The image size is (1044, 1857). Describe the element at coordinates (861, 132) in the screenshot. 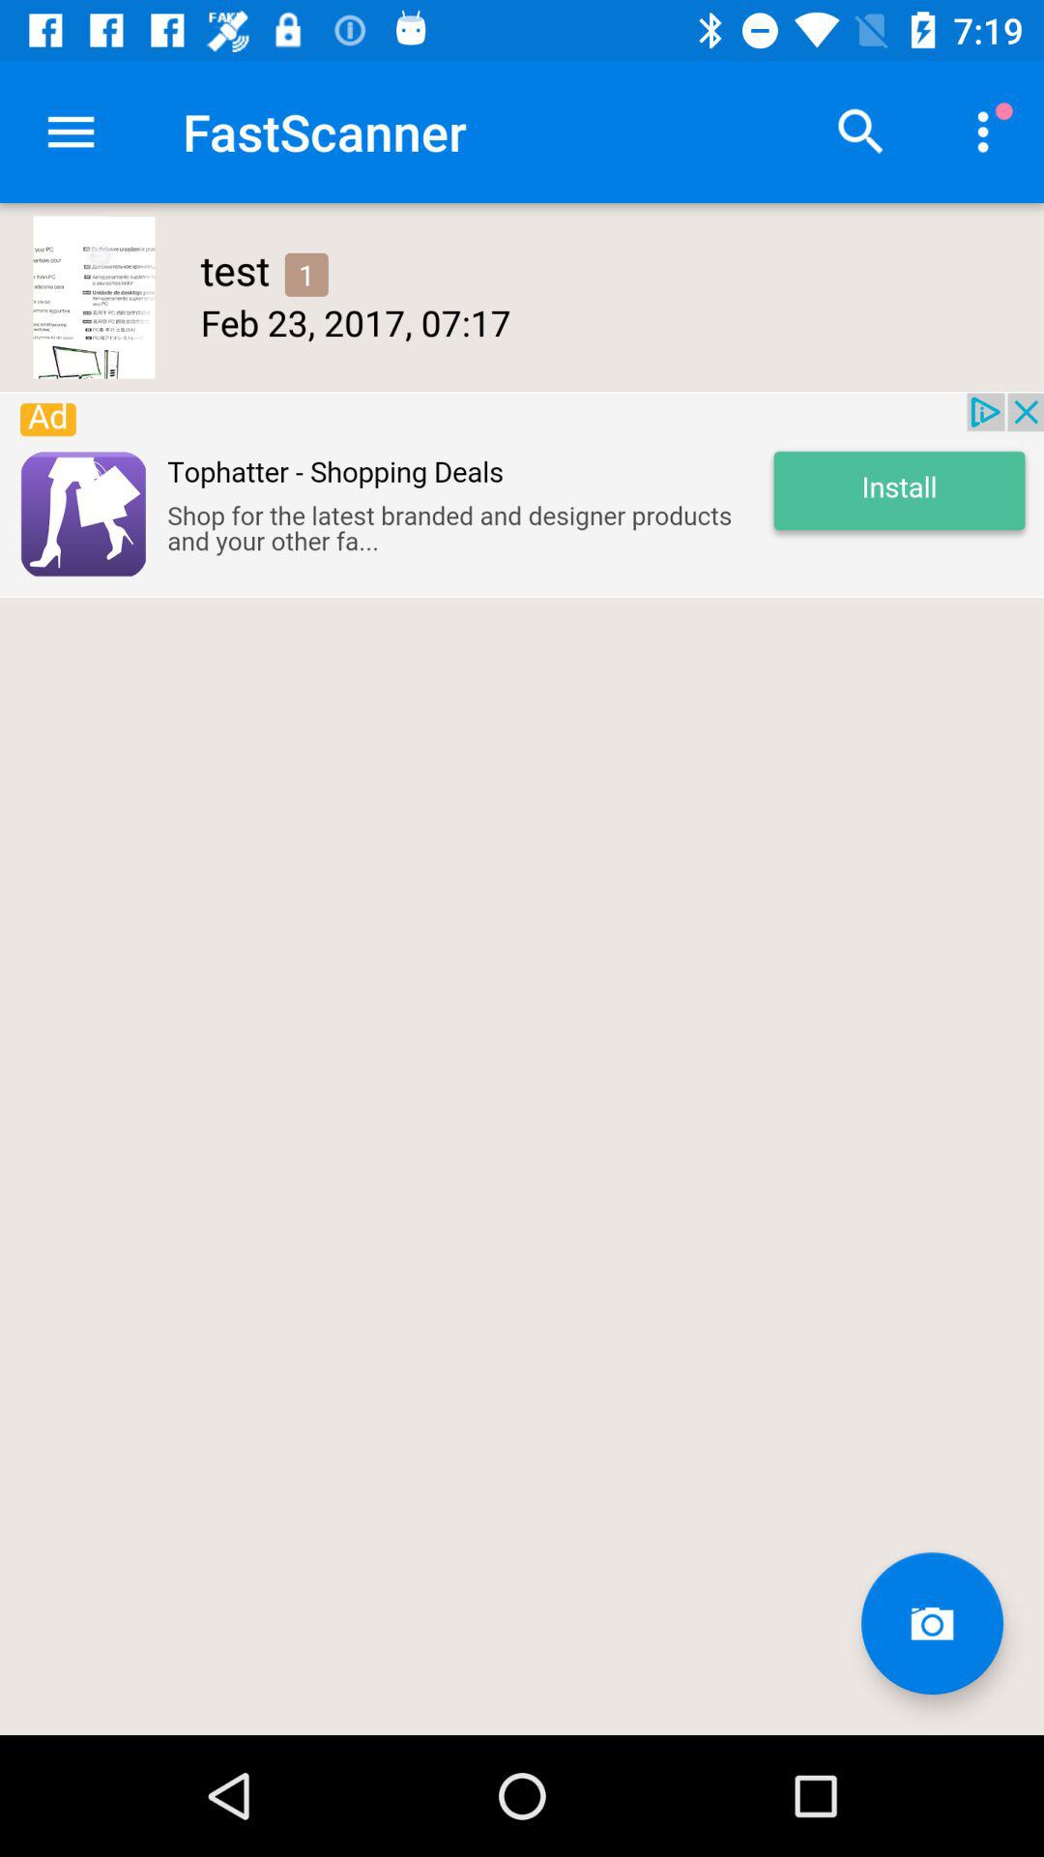

I see `initiate search` at that location.